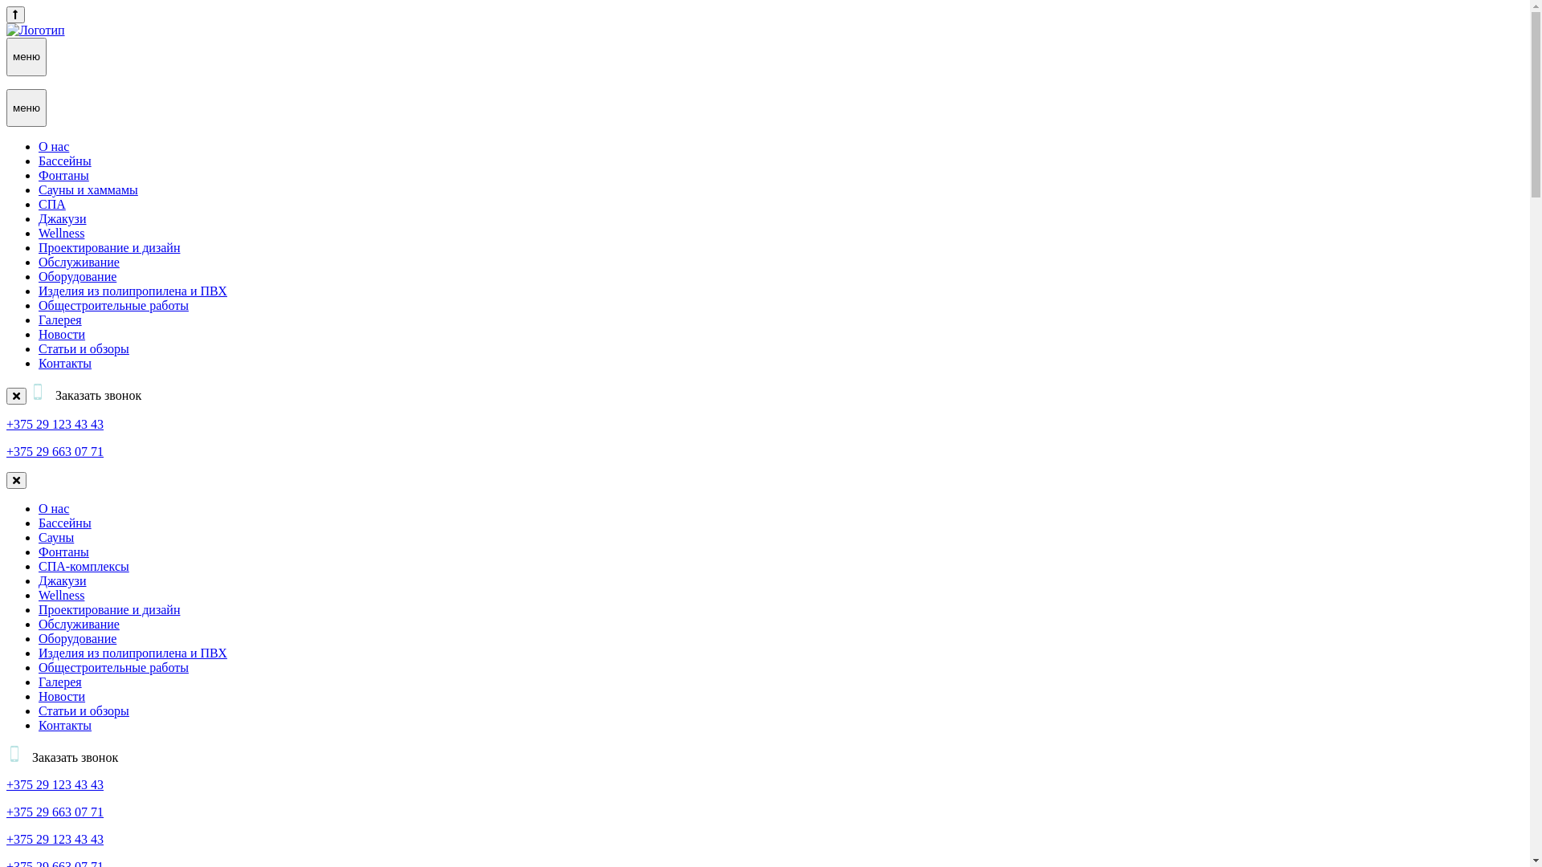 The height and width of the screenshot is (867, 1542). I want to click on Wellness, so click(61, 596).